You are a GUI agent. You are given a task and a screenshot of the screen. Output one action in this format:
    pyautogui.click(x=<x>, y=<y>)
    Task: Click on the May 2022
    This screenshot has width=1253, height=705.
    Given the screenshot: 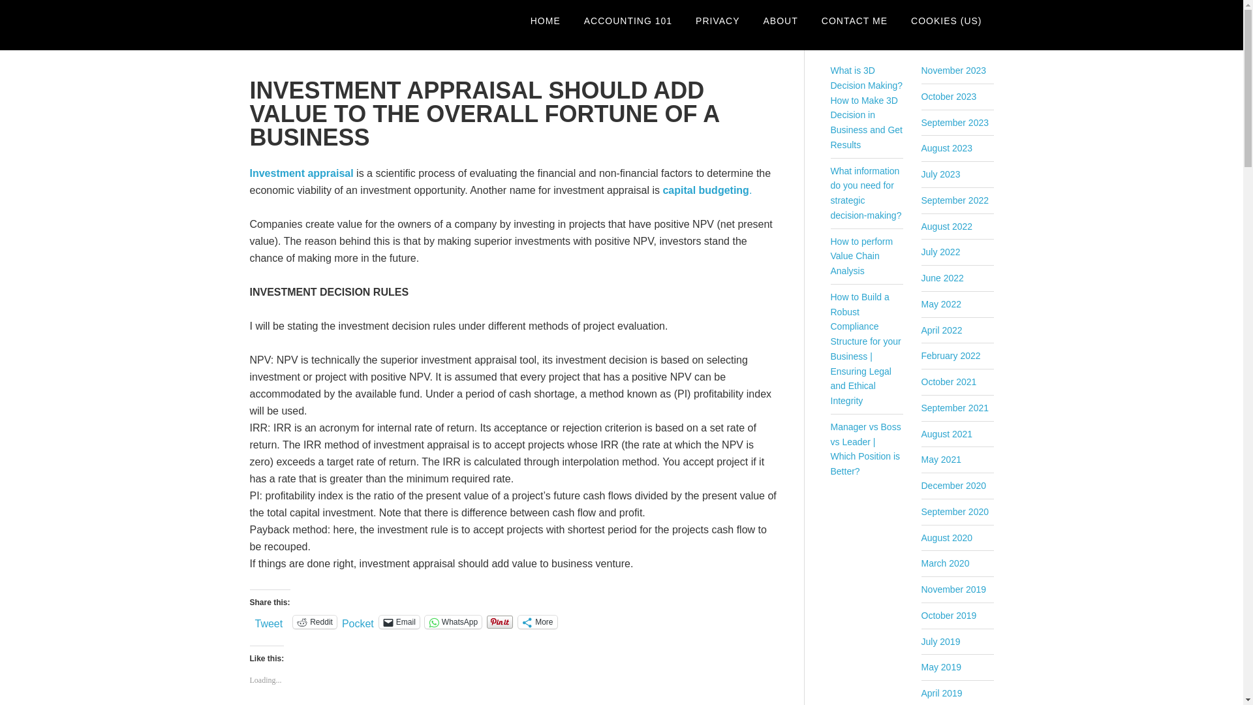 What is the action you would take?
    pyautogui.click(x=941, y=304)
    